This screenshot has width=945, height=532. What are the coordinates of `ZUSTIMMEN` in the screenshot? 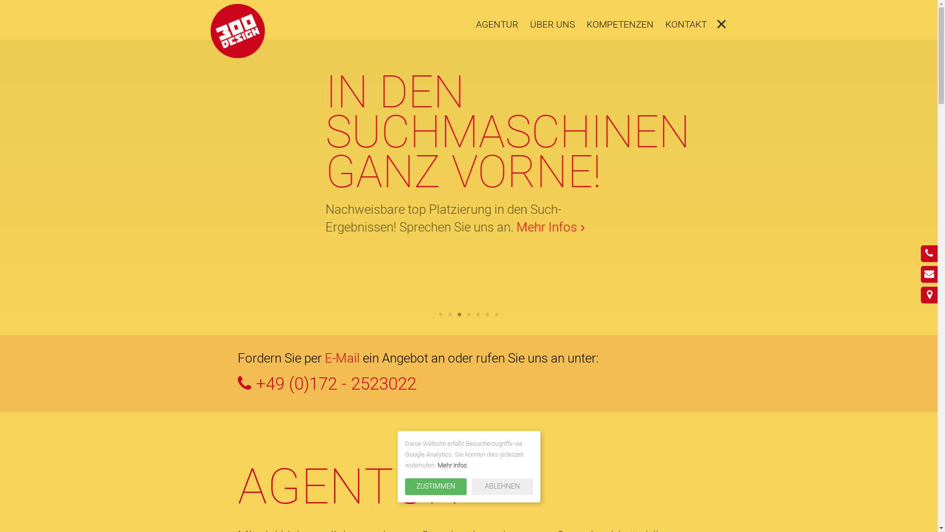 It's located at (435, 487).